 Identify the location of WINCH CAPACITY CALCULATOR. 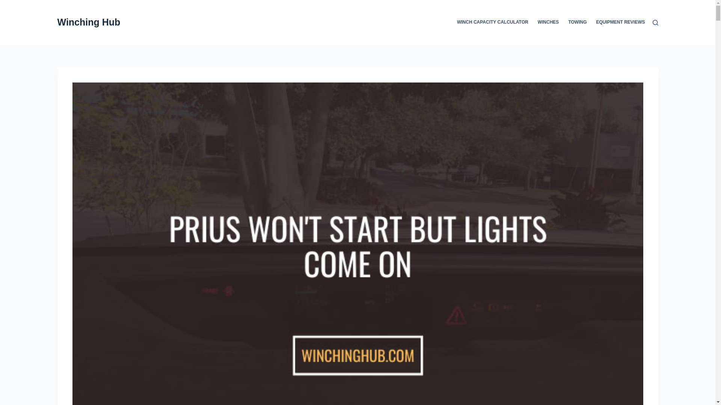
(495, 22).